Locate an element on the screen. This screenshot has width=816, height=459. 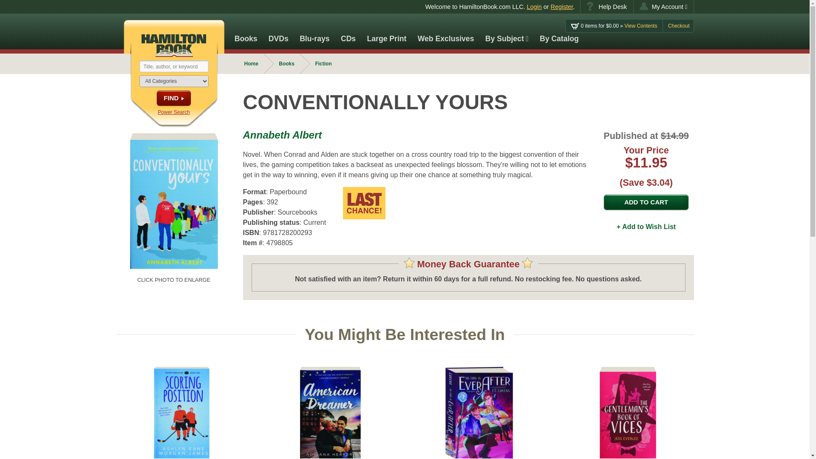
Books is located at coordinates (246, 31).